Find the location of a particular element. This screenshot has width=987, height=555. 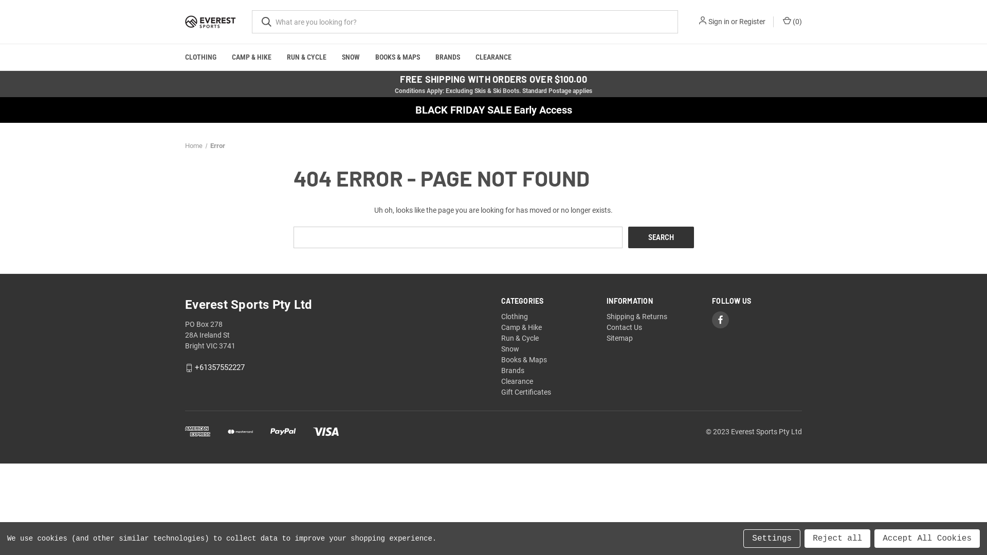

Gift Certificates is located at coordinates (526, 392).